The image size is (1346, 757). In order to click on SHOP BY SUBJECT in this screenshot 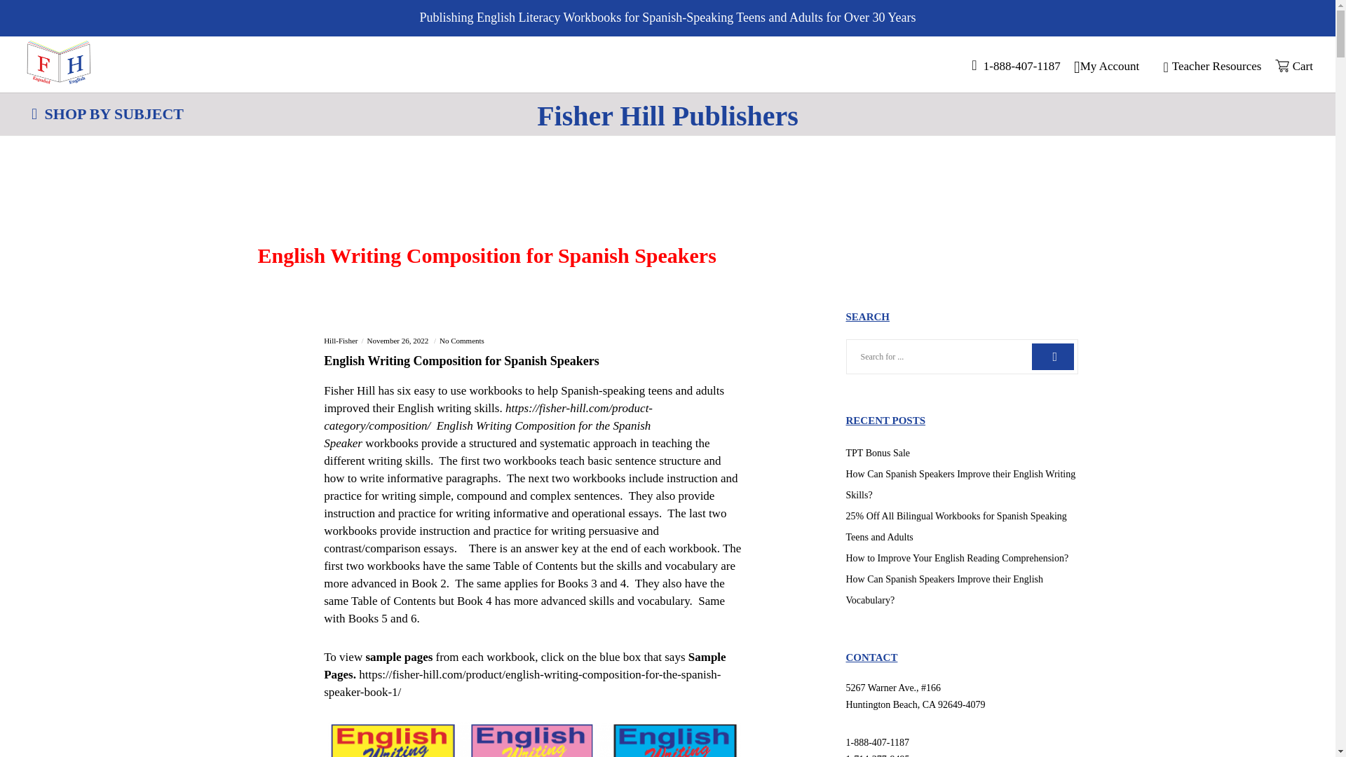, I will do `click(107, 114)`.